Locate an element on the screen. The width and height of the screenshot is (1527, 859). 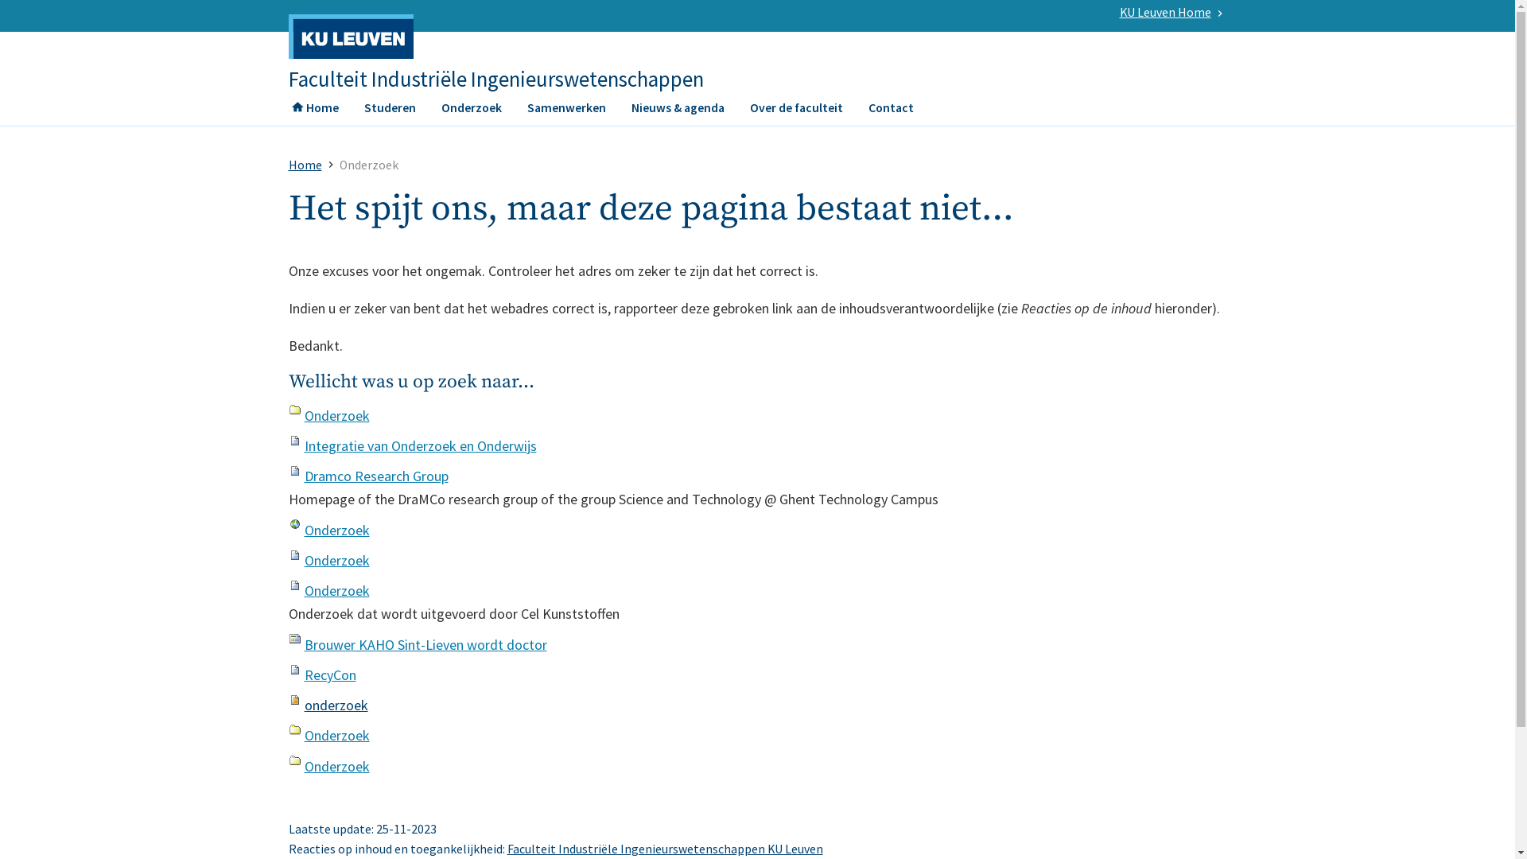
Contact is located at coordinates (891, 112).